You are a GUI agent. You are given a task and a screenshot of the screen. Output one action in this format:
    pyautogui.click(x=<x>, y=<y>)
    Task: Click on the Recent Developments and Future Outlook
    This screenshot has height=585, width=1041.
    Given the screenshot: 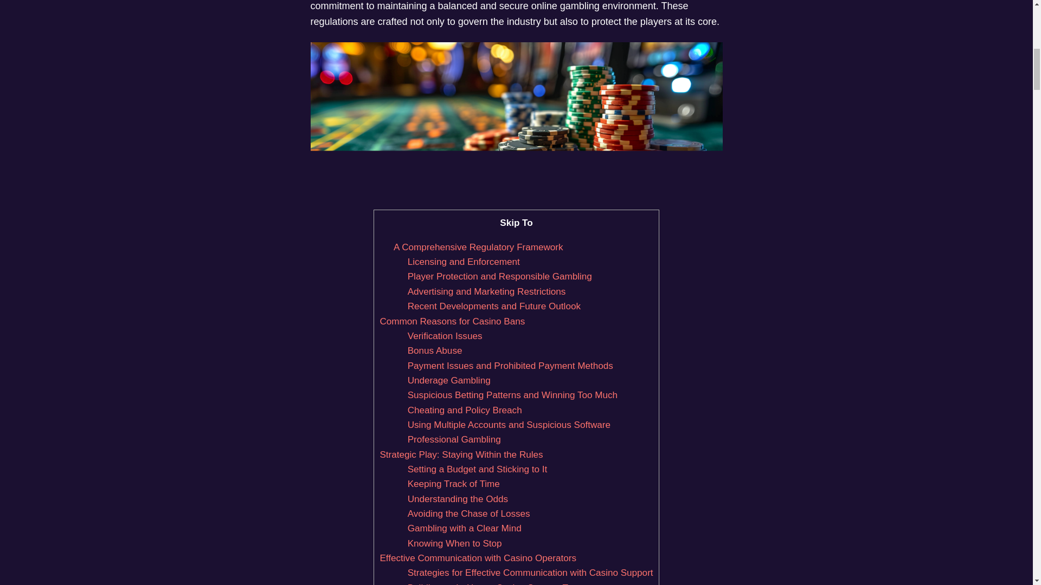 What is the action you would take?
    pyautogui.click(x=494, y=306)
    